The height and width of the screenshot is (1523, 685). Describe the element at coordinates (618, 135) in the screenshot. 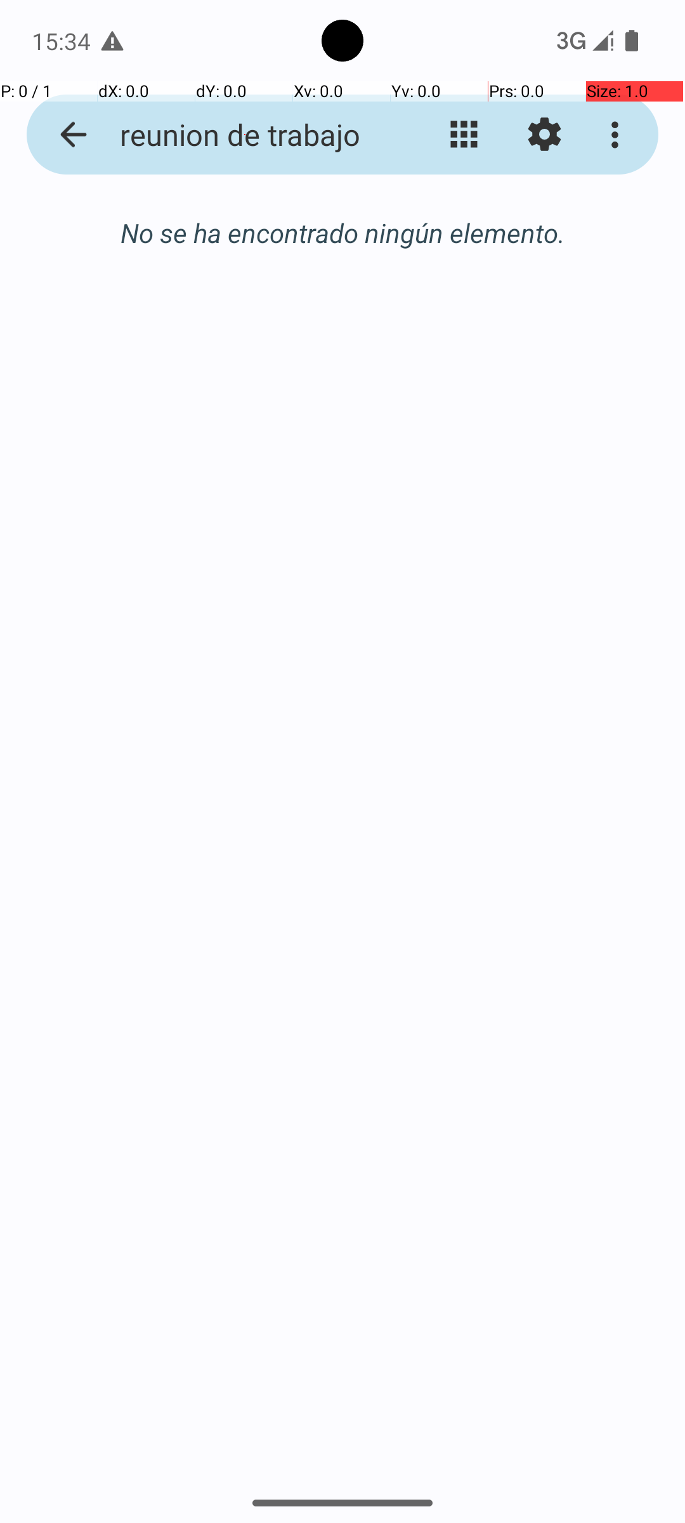

I see `Más opciones` at that location.